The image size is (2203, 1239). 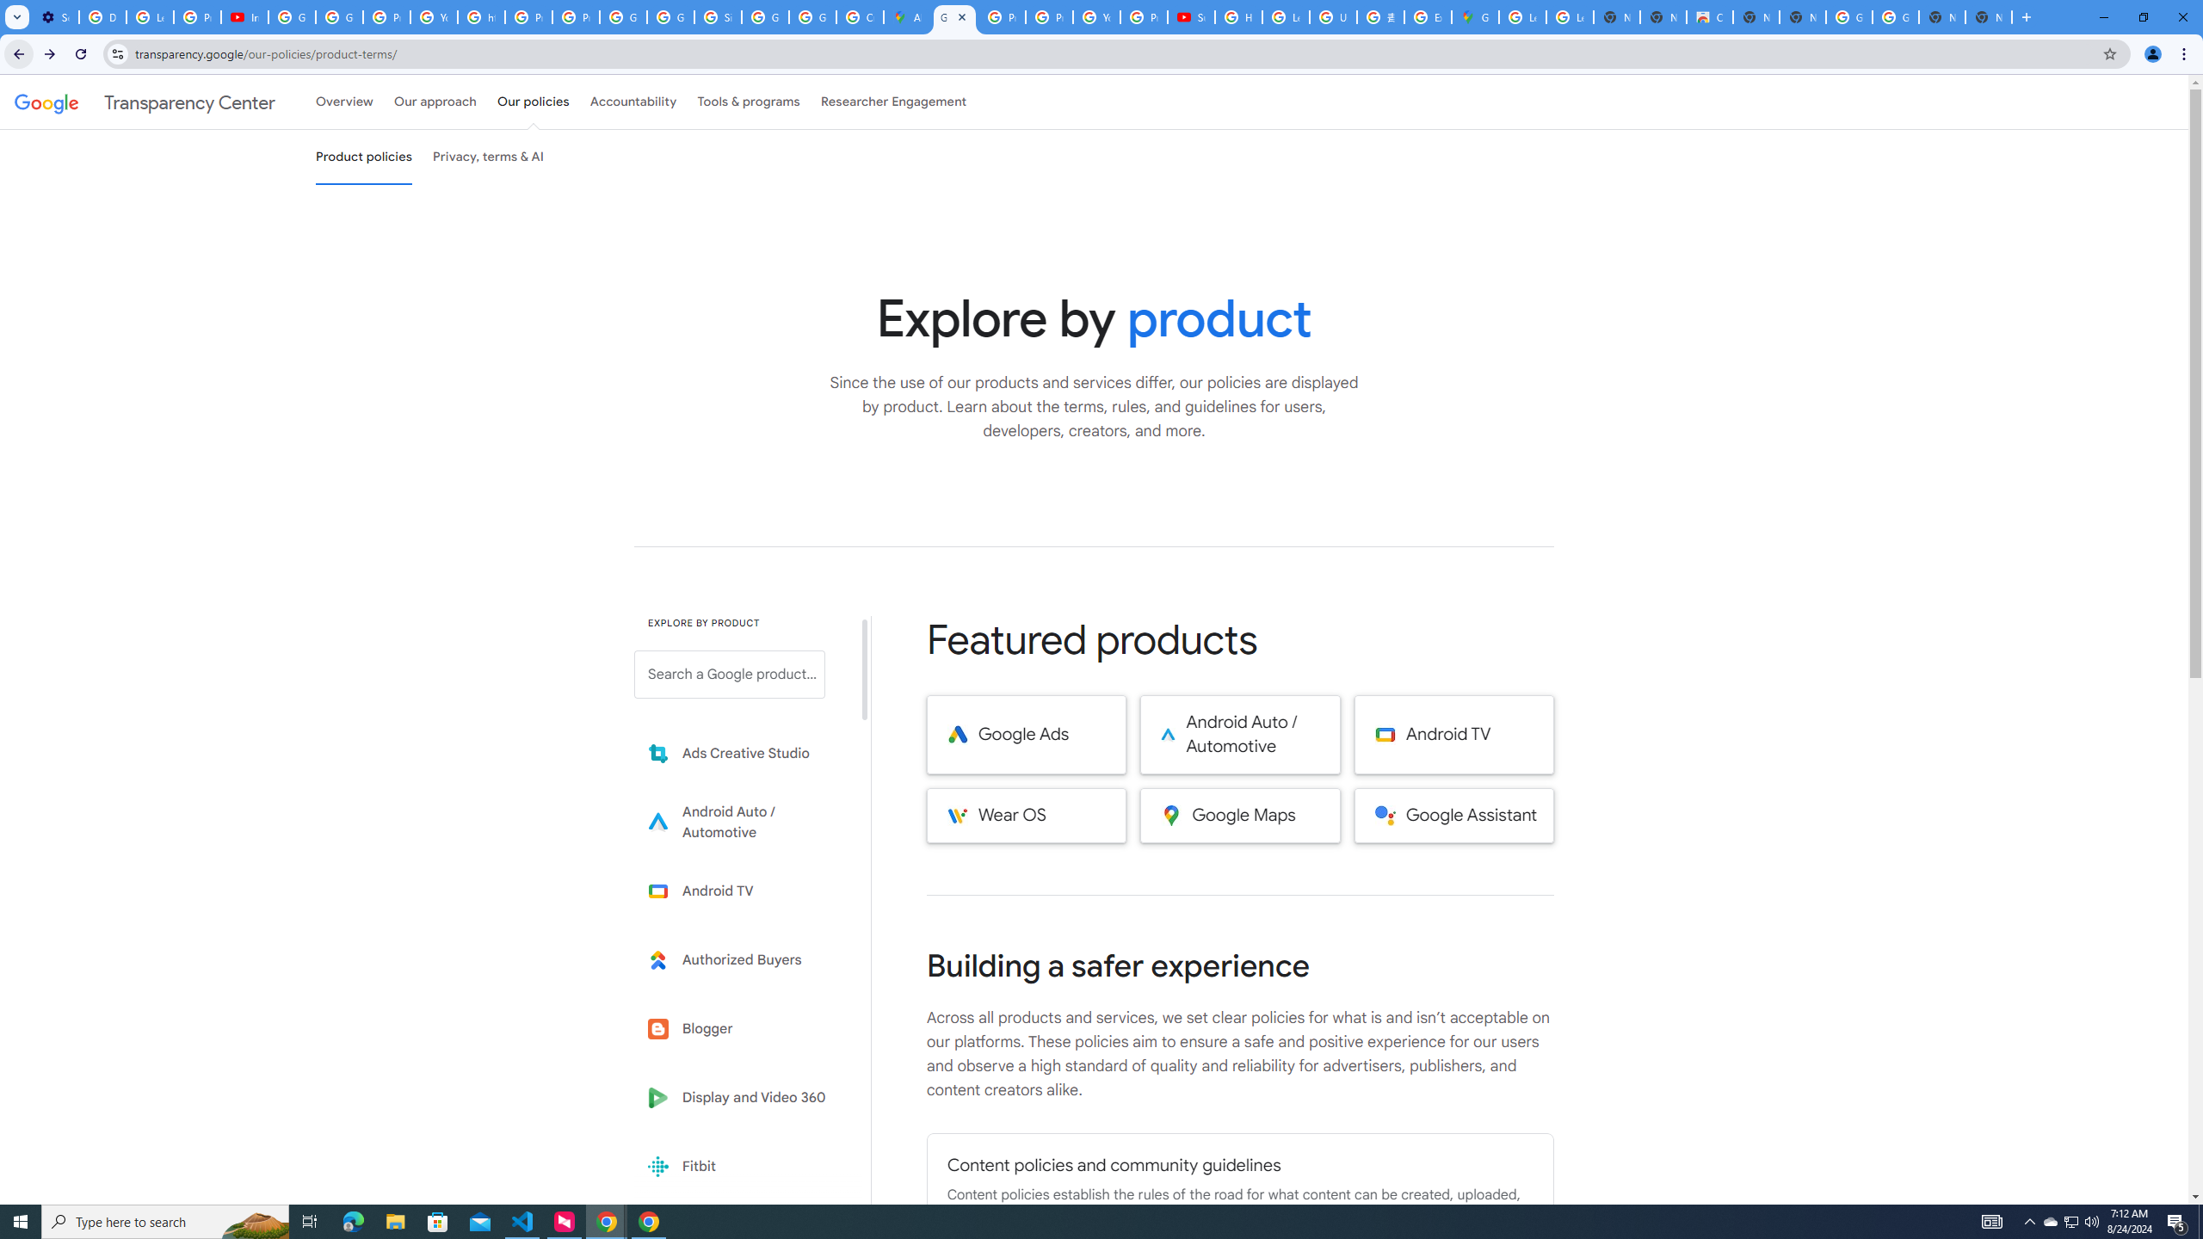 I want to click on Settings - Performance, so click(x=55, y=17).